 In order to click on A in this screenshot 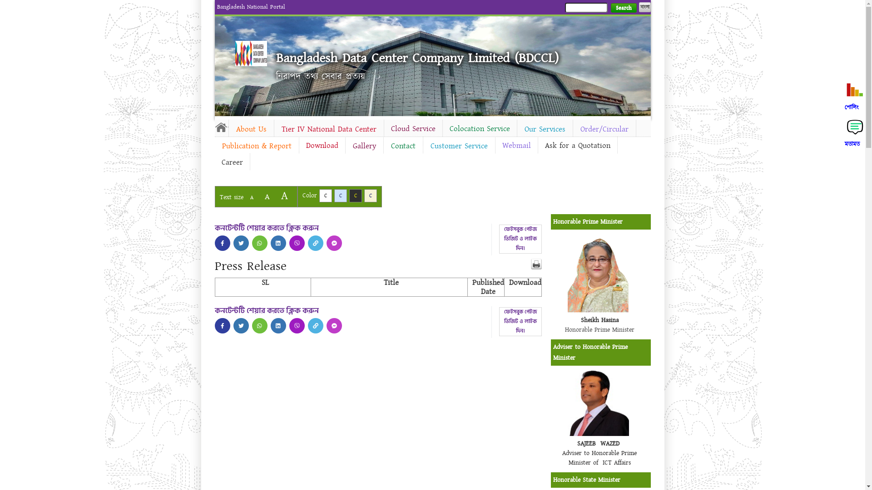, I will do `click(252, 198)`.